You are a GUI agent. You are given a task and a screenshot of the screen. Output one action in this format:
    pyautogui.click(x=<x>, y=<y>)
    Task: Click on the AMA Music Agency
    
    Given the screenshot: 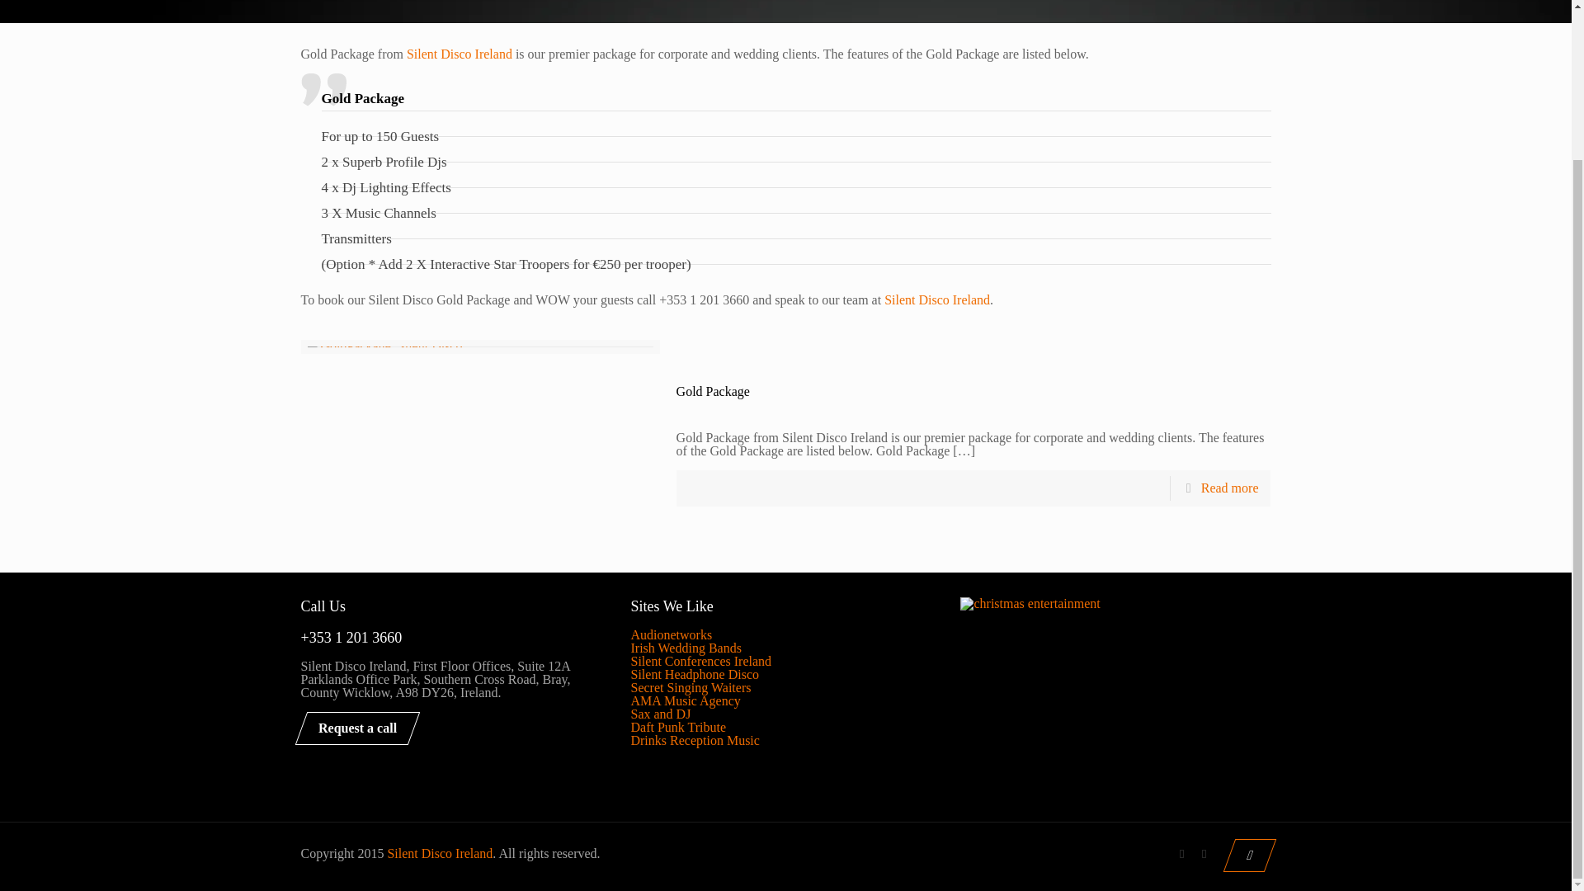 What is the action you would take?
    pyautogui.click(x=685, y=700)
    